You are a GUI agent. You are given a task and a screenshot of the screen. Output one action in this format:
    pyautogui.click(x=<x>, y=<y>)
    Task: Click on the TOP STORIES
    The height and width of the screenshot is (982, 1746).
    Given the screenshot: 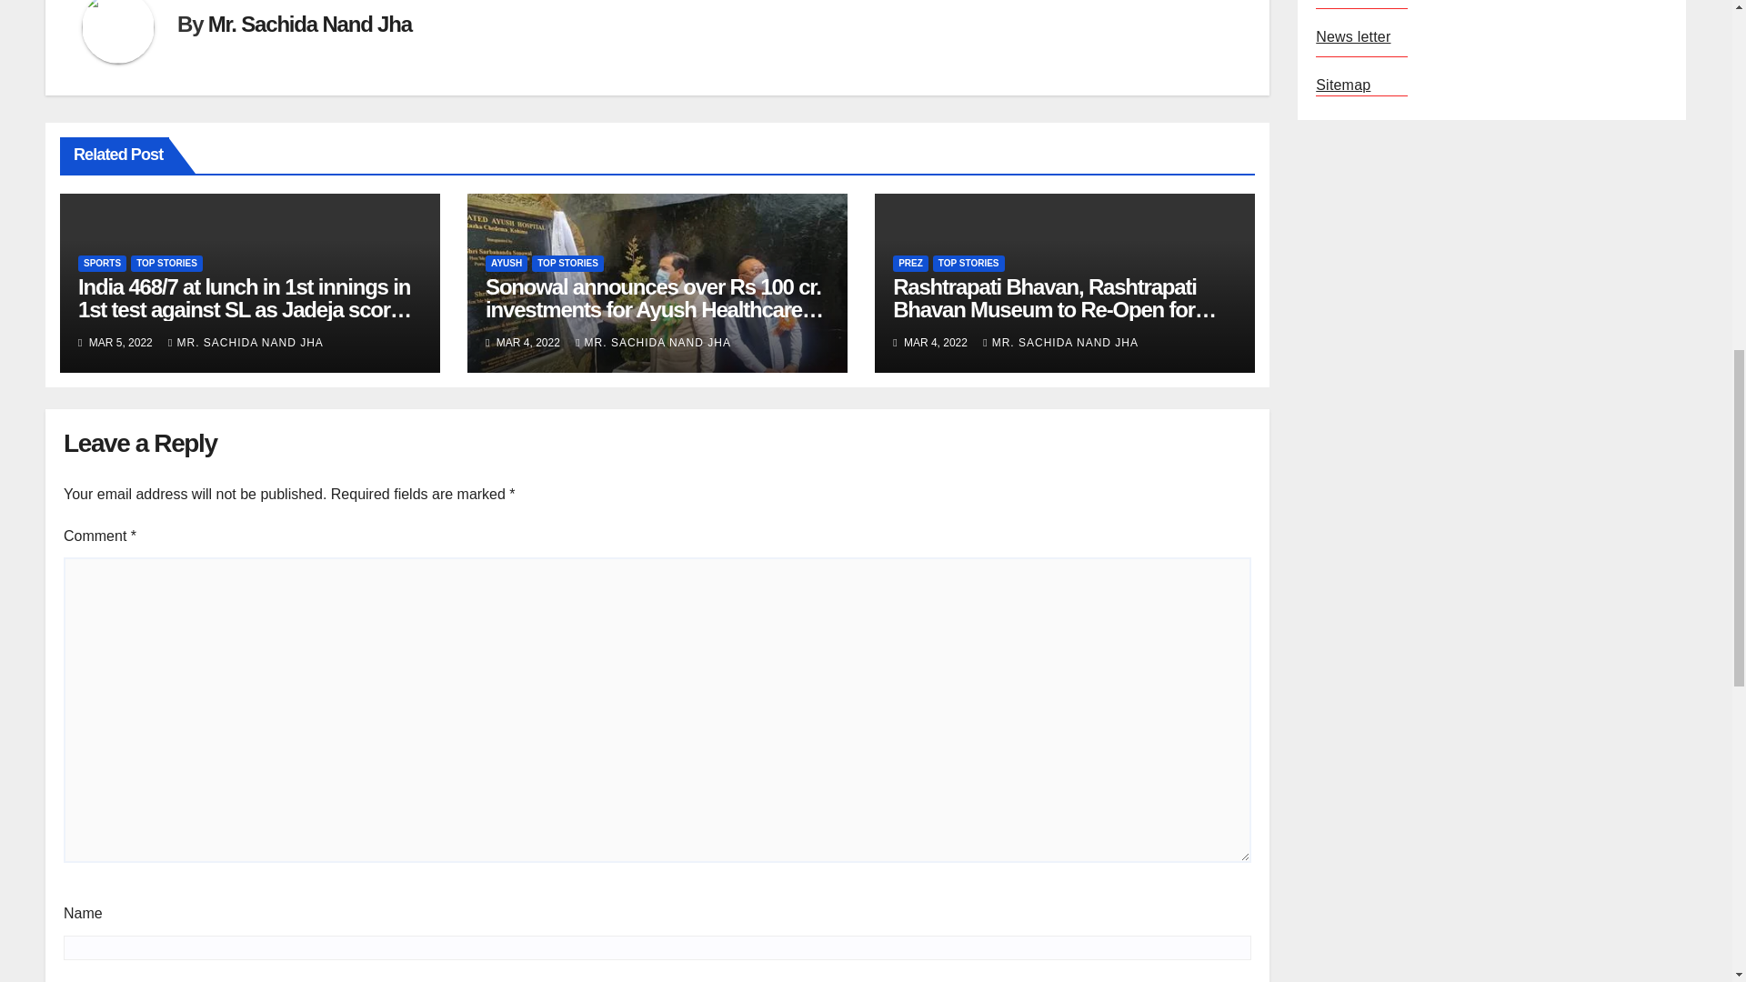 What is the action you would take?
    pyautogui.click(x=166, y=264)
    